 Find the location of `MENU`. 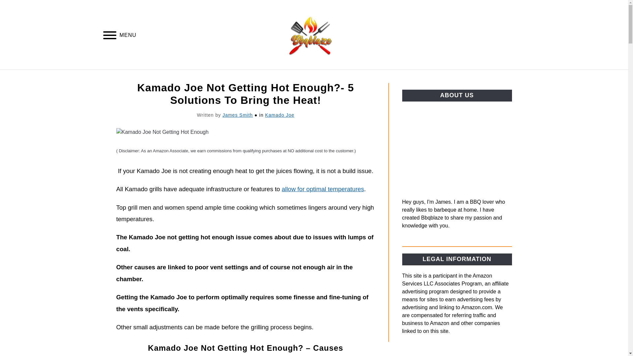

MENU is located at coordinates (109, 36).